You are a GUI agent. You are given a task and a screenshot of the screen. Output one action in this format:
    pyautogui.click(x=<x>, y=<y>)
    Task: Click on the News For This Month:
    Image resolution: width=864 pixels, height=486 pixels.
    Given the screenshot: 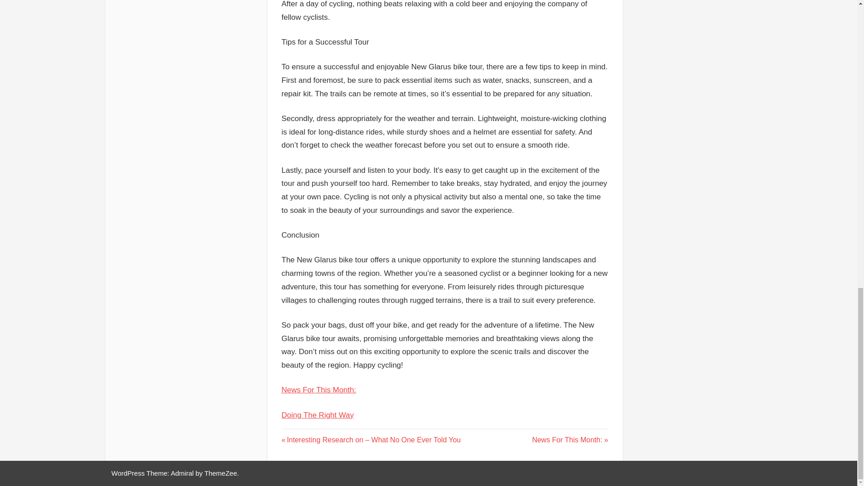 What is the action you would take?
    pyautogui.click(x=570, y=440)
    